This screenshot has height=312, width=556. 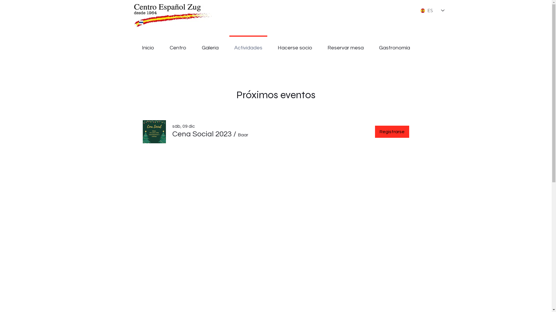 What do you see at coordinates (148, 45) in the screenshot?
I see `Inicio` at bounding box center [148, 45].